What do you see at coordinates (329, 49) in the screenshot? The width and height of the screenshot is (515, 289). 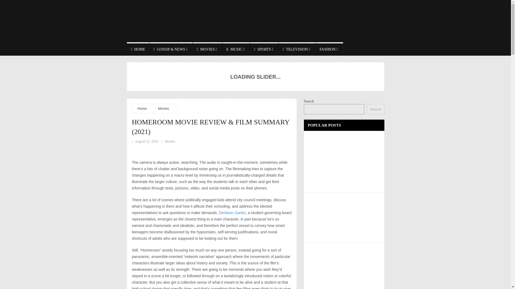 I see `FASHION` at bounding box center [329, 49].